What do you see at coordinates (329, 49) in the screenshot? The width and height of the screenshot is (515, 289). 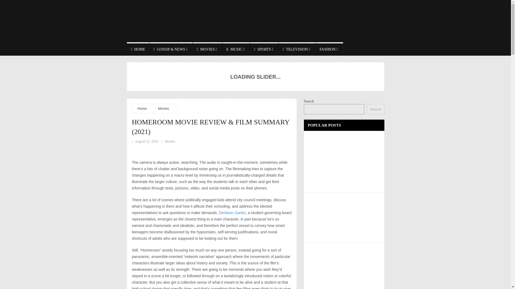 I see `FASHION` at bounding box center [329, 49].